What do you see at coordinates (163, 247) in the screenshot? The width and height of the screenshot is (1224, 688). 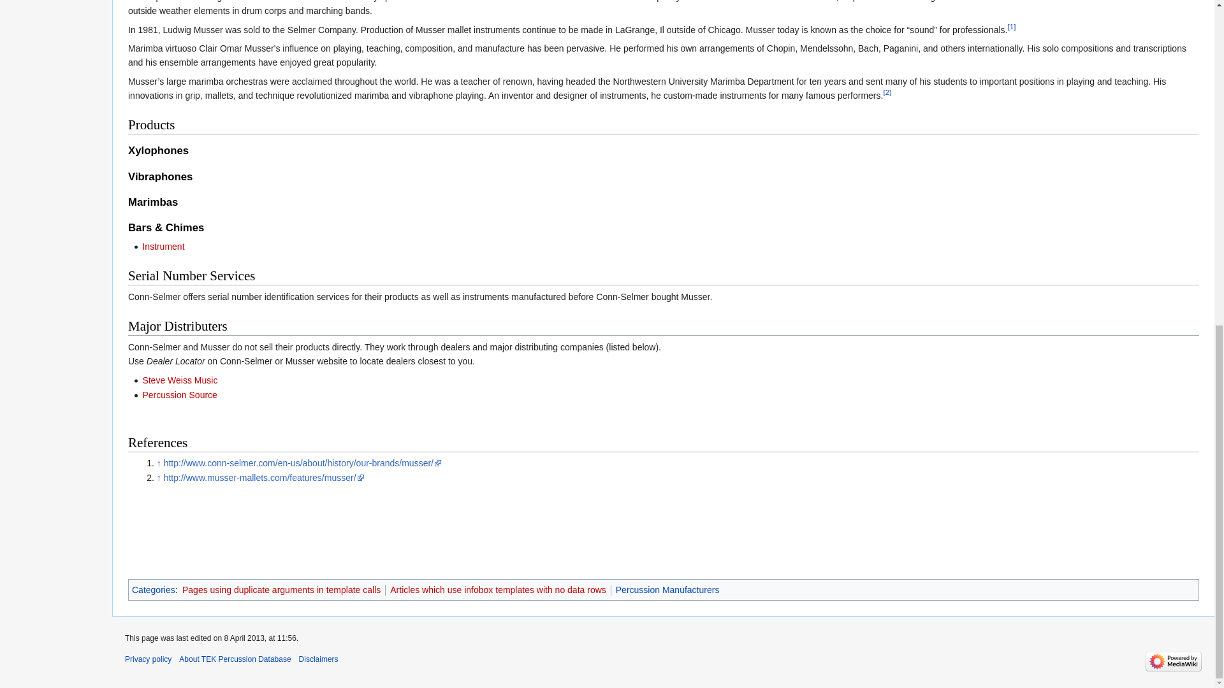 I see `Instrument` at bounding box center [163, 247].